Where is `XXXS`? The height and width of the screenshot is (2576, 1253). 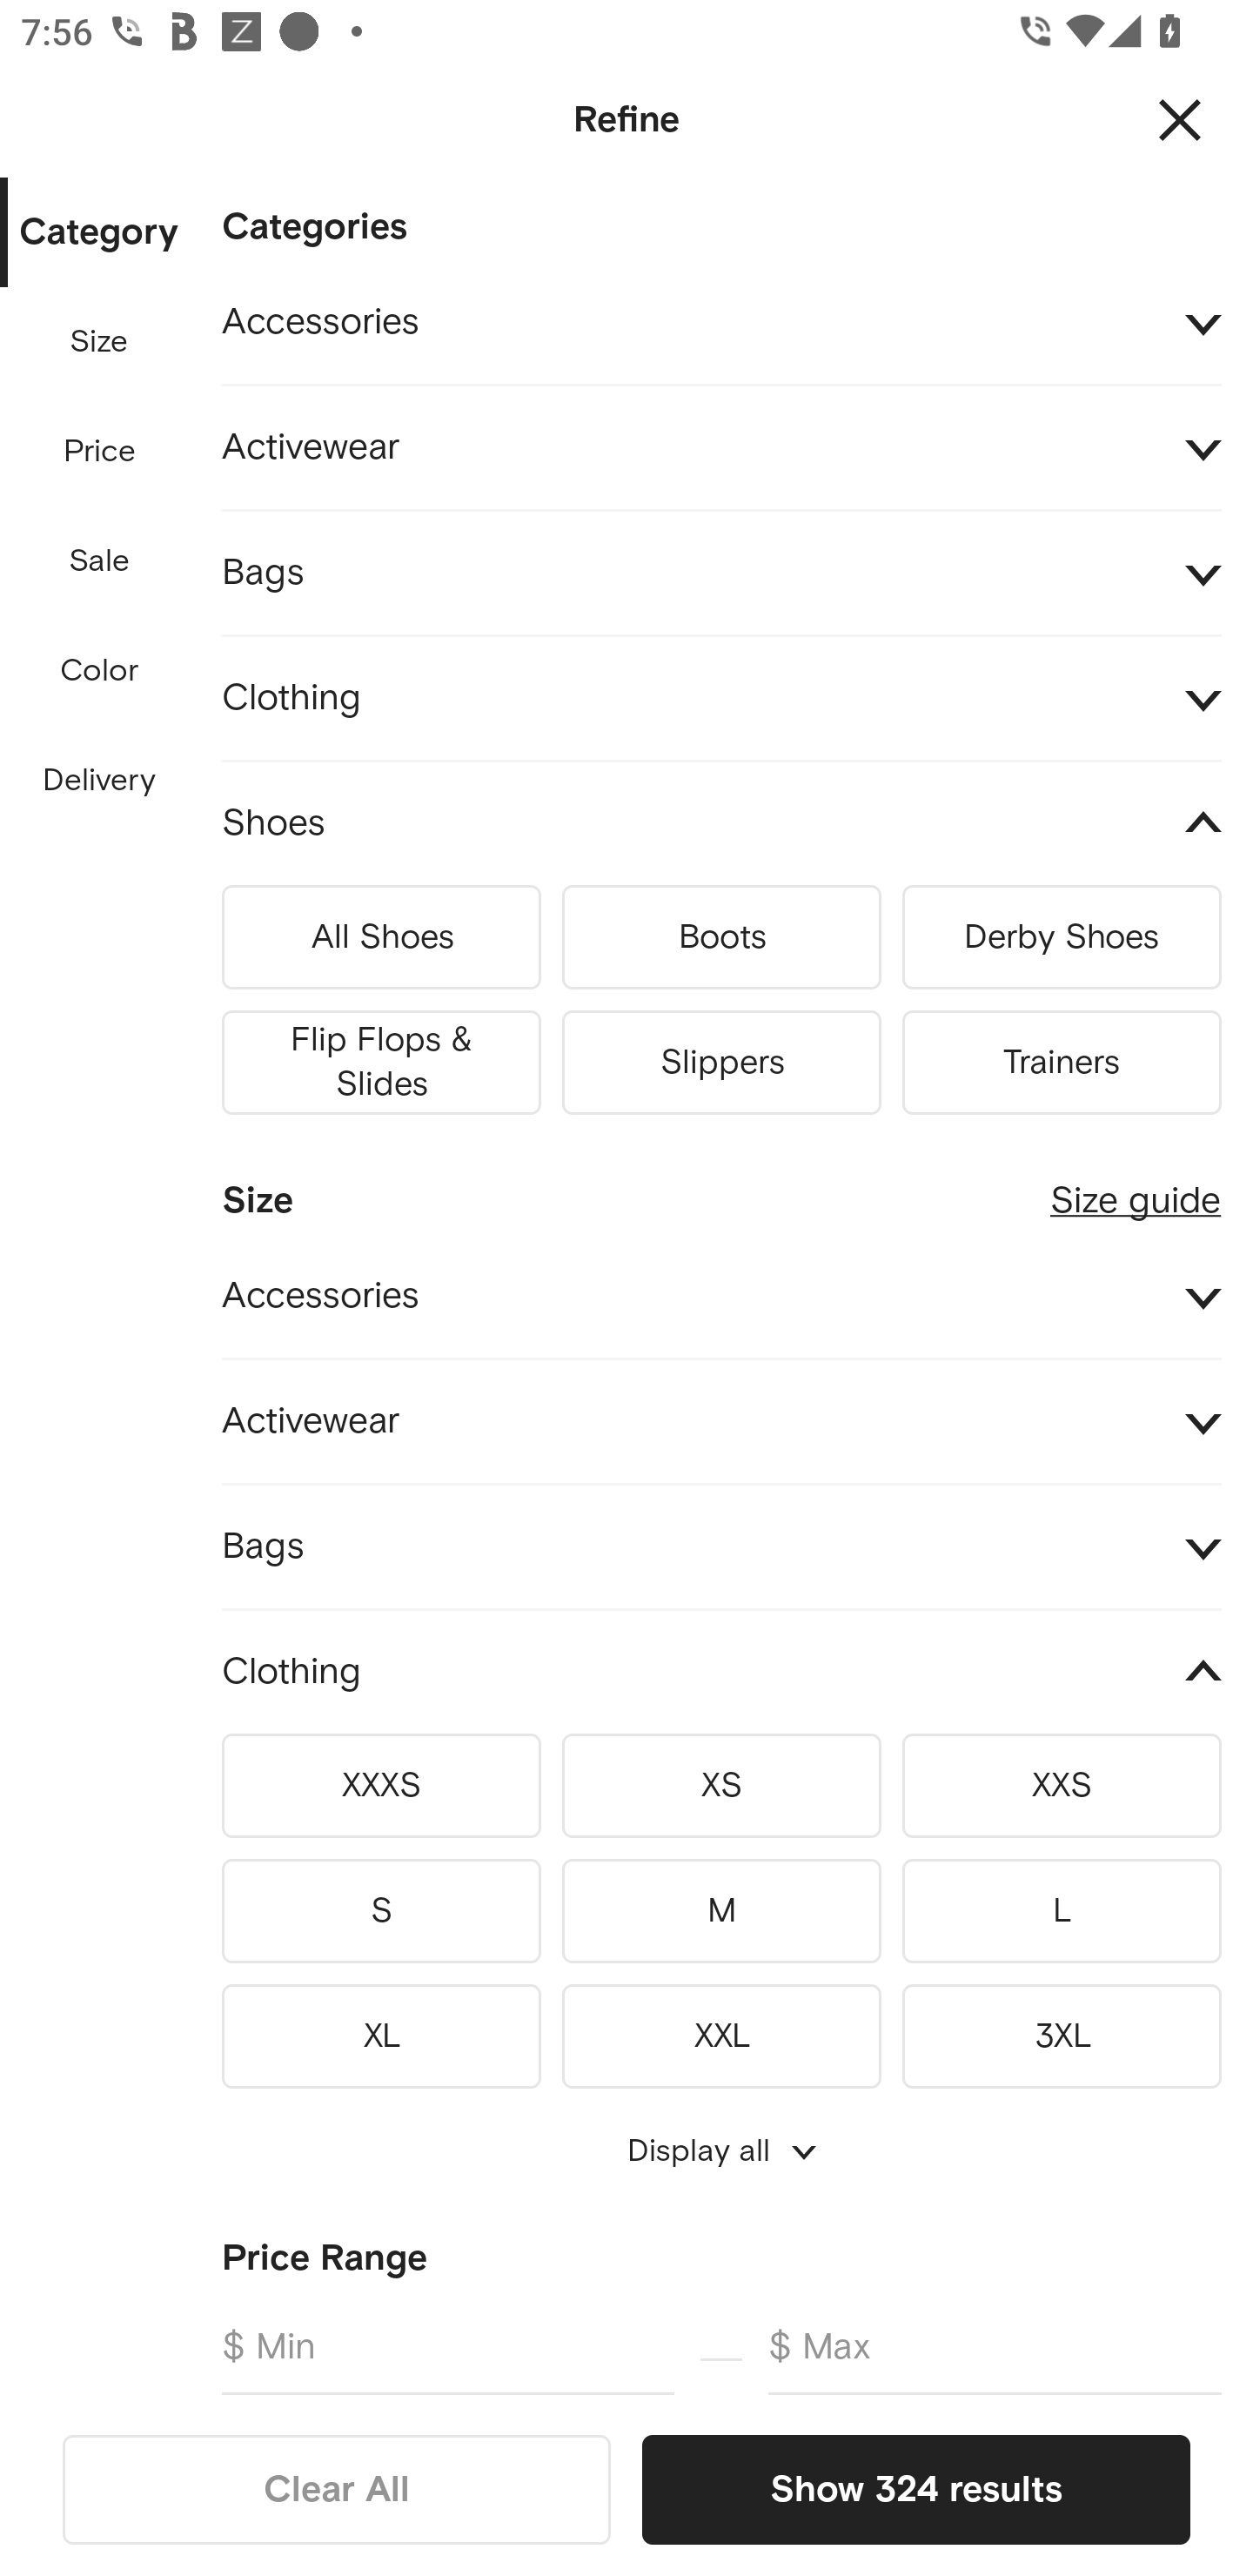
XXXS is located at coordinates (381, 1786).